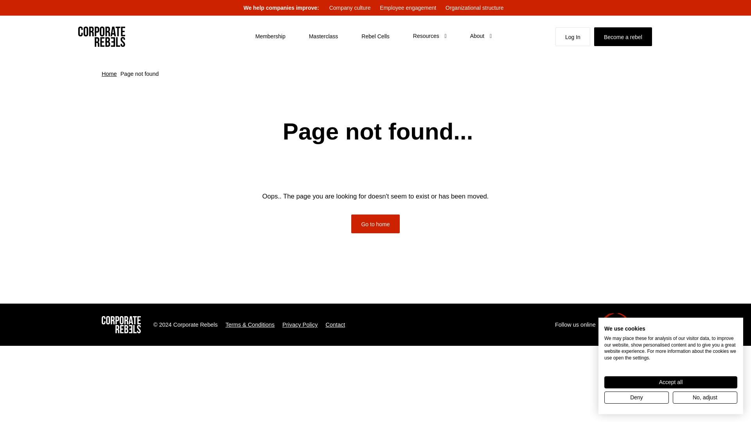 The width and height of the screenshot is (751, 422). What do you see at coordinates (270, 36) in the screenshot?
I see `Membership` at bounding box center [270, 36].